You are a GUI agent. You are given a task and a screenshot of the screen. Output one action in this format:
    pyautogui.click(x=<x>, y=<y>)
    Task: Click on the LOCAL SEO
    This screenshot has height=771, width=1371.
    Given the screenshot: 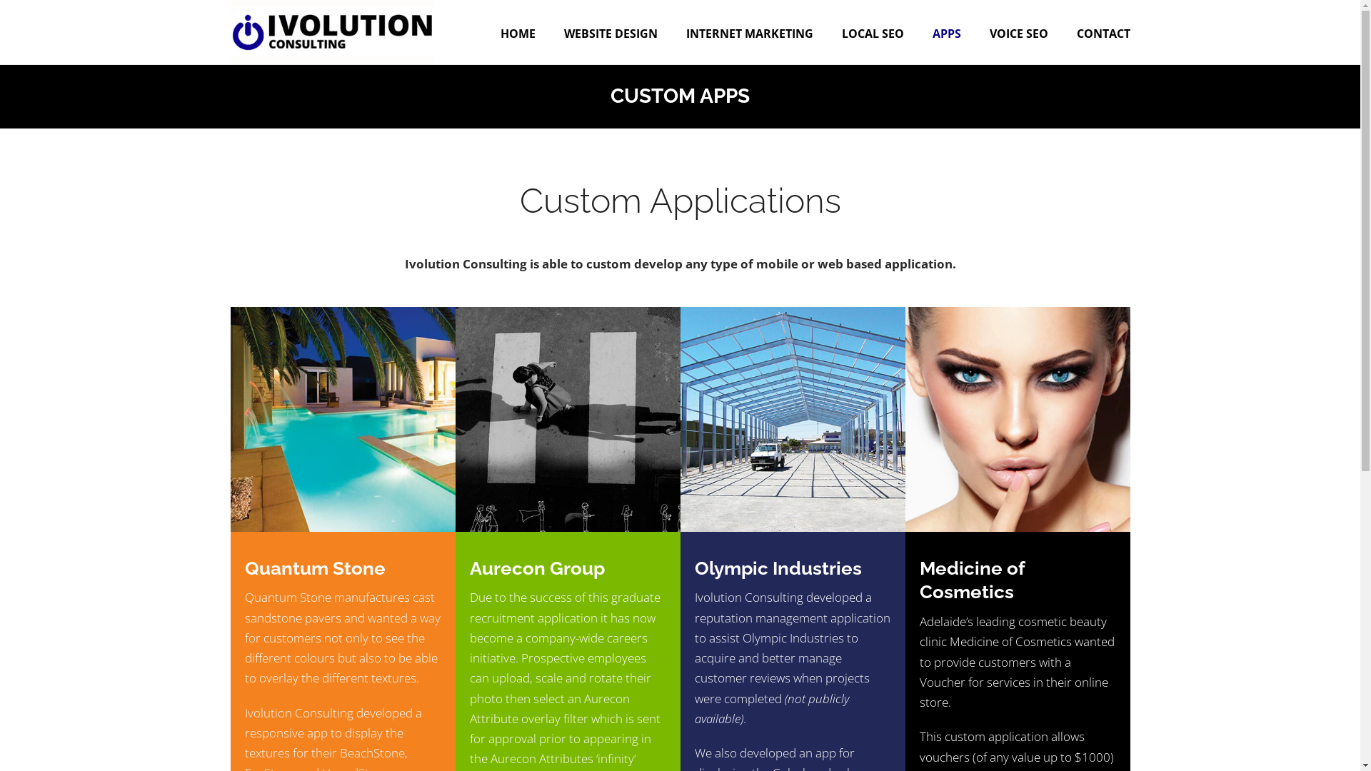 What is the action you would take?
    pyautogui.click(x=873, y=32)
    